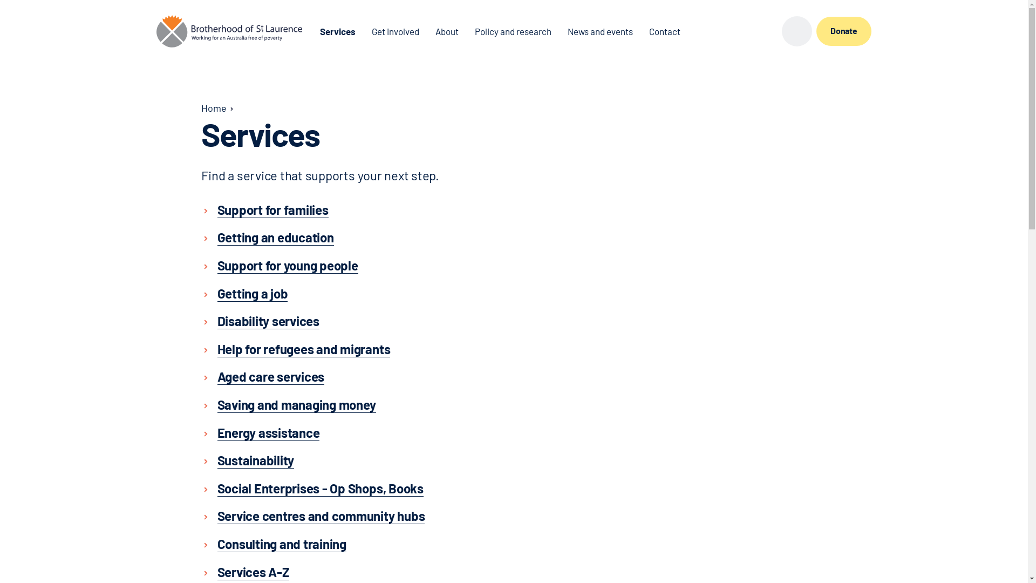  I want to click on Contact, so click(665, 31).